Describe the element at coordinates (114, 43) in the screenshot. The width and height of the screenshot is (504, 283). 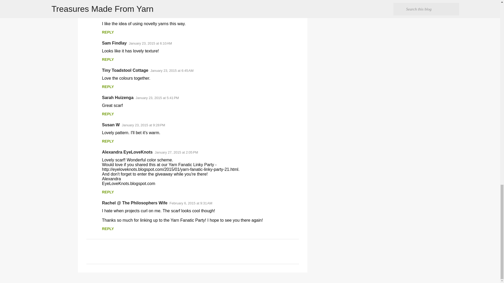
I see `Sam Findlay` at that location.